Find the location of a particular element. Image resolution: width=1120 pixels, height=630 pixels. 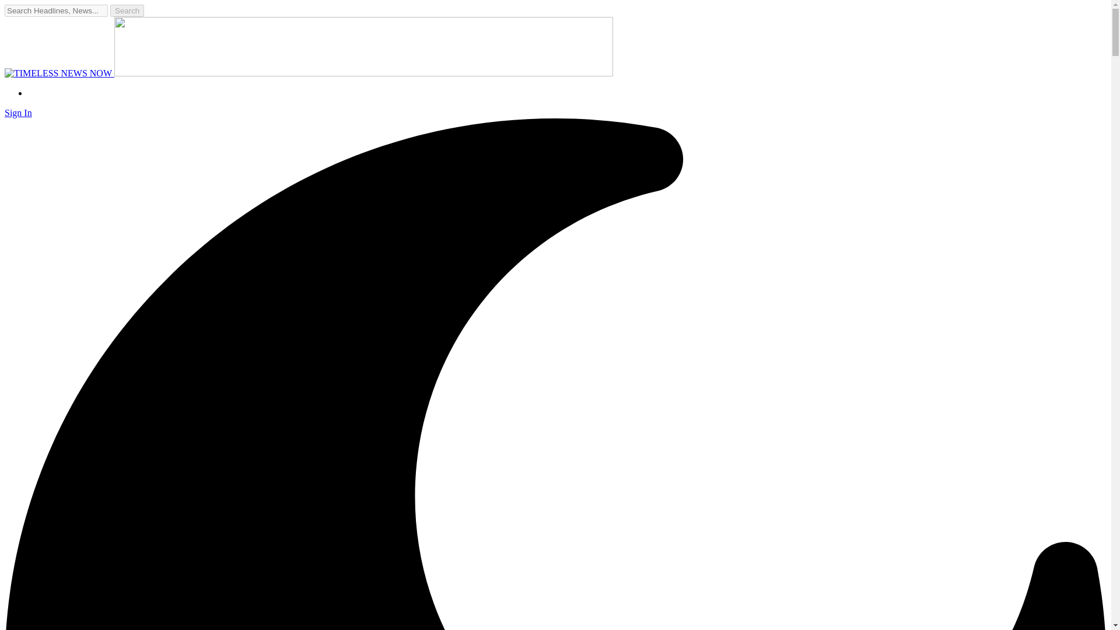

Search is located at coordinates (127, 10).